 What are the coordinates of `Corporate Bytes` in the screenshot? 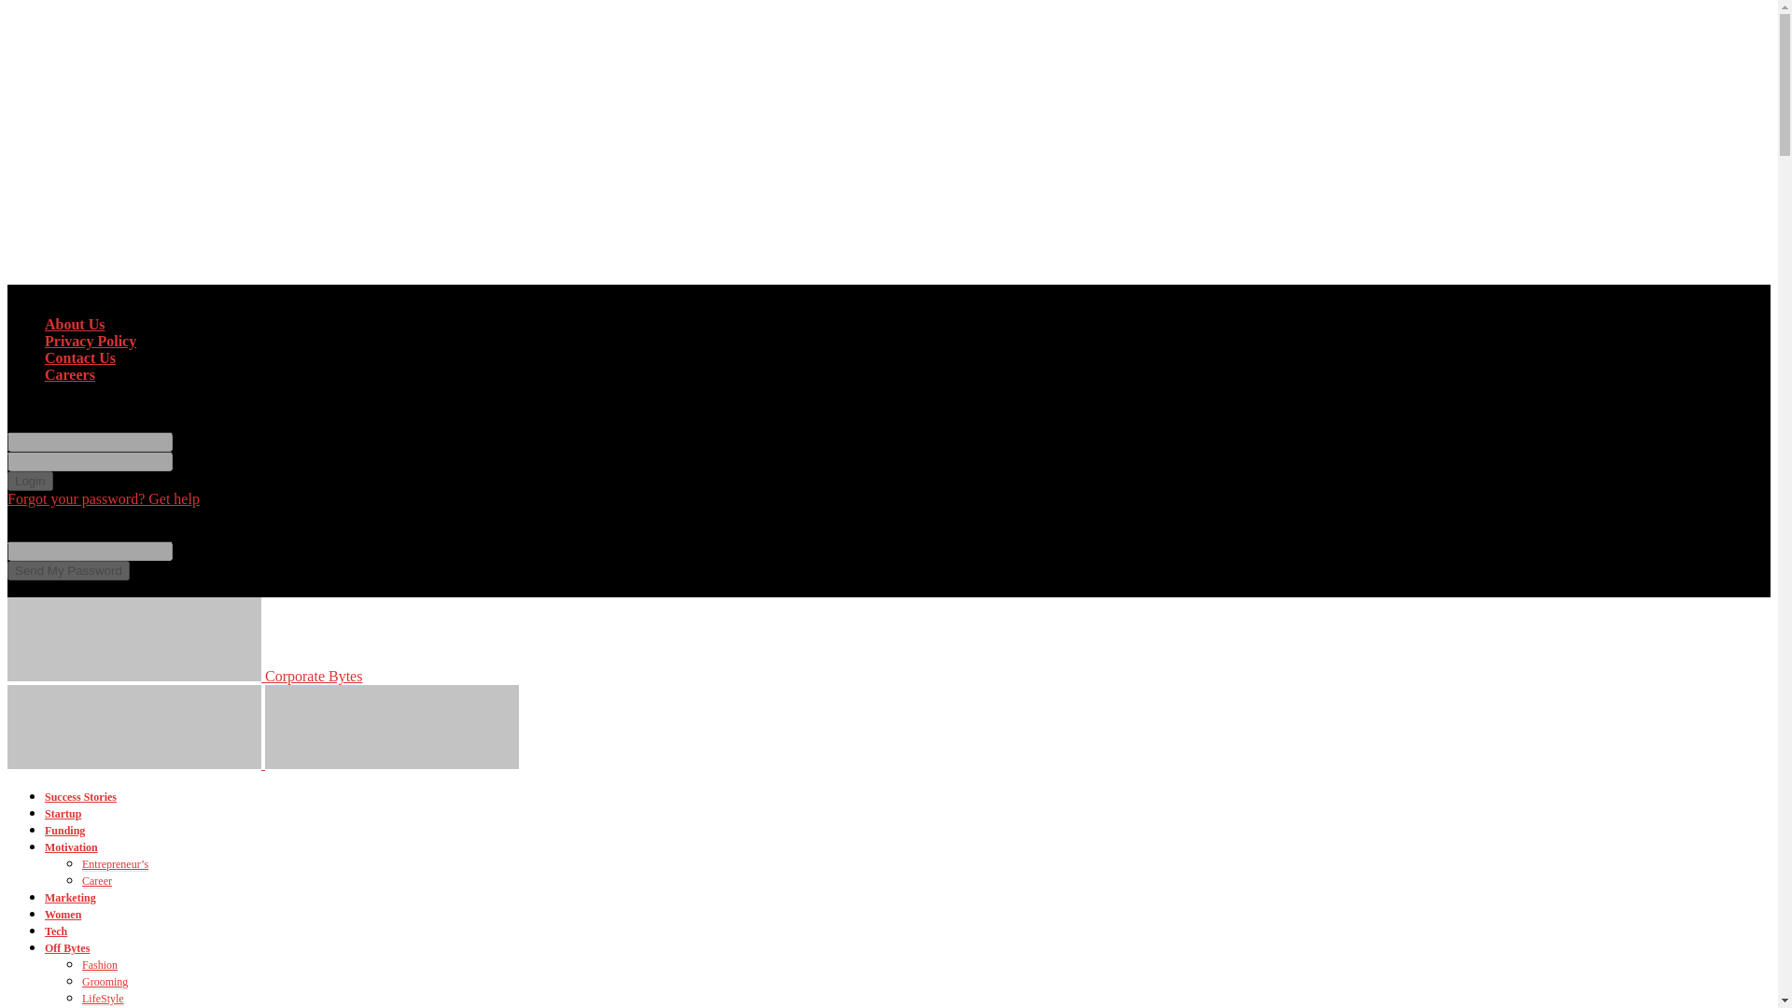 It's located at (184, 676).